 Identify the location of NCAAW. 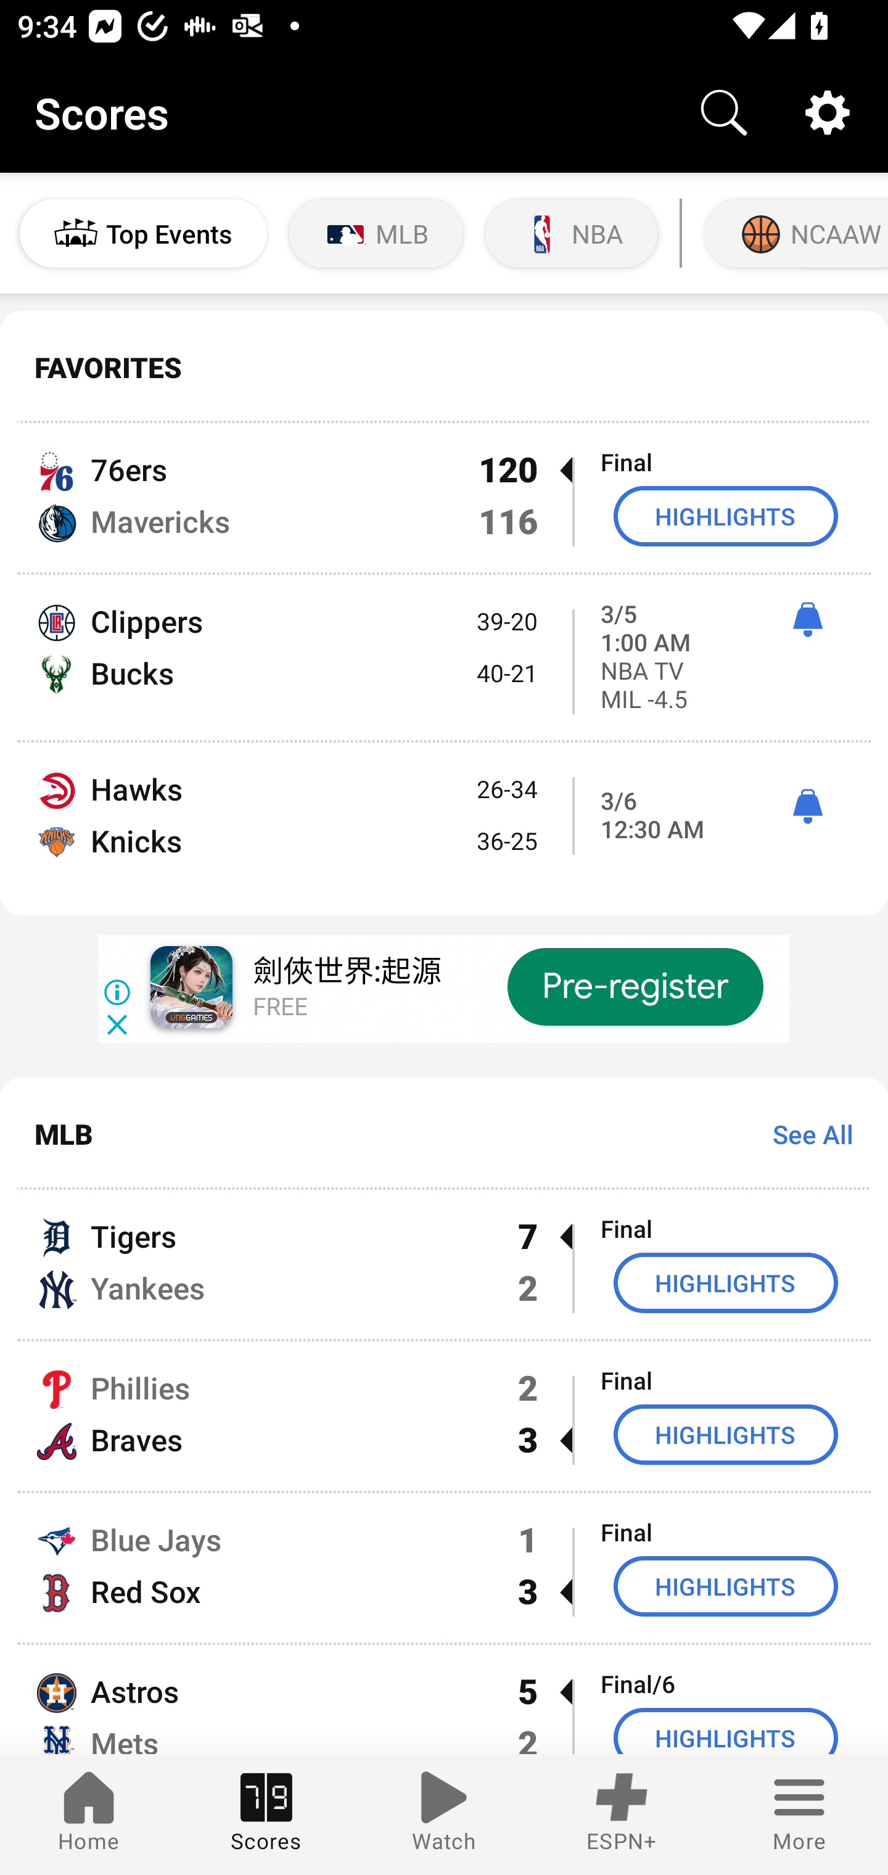
(794, 233).